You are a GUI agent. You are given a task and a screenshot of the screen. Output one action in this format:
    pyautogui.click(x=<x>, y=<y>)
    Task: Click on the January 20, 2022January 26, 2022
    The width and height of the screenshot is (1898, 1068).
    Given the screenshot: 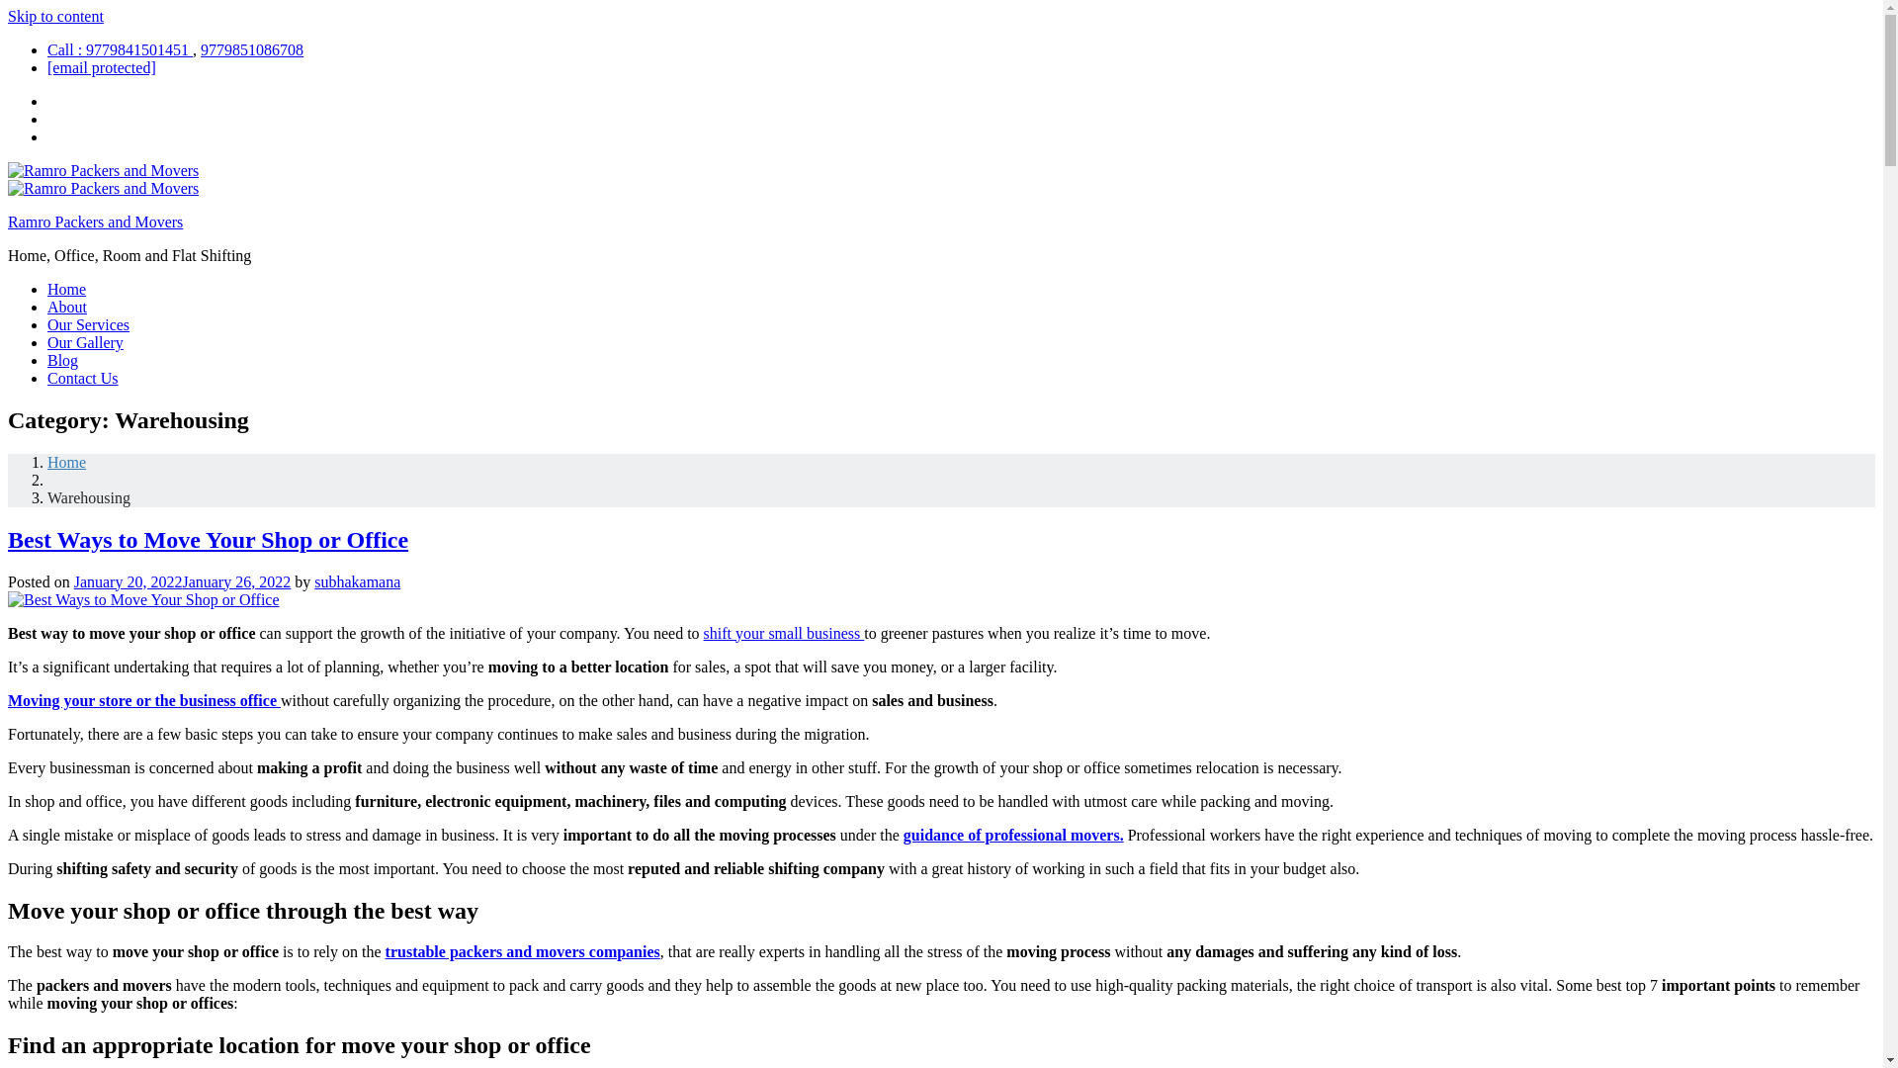 What is the action you would take?
    pyautogui.click(x=182, y=581)
    